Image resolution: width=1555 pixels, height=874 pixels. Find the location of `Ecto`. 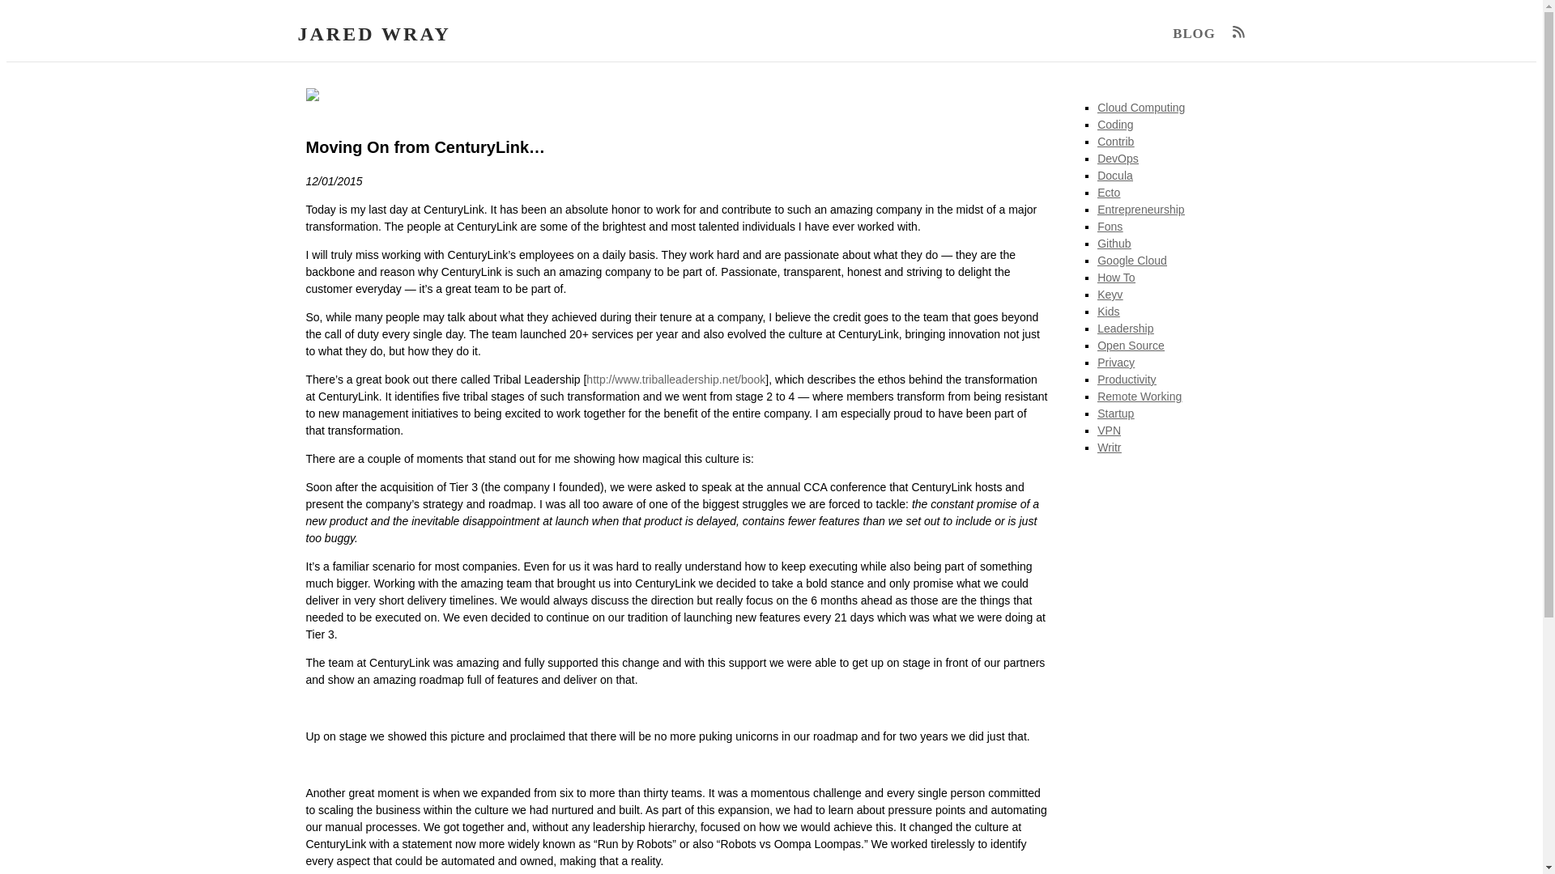

Ecto is located at coordinates (1108, 193).